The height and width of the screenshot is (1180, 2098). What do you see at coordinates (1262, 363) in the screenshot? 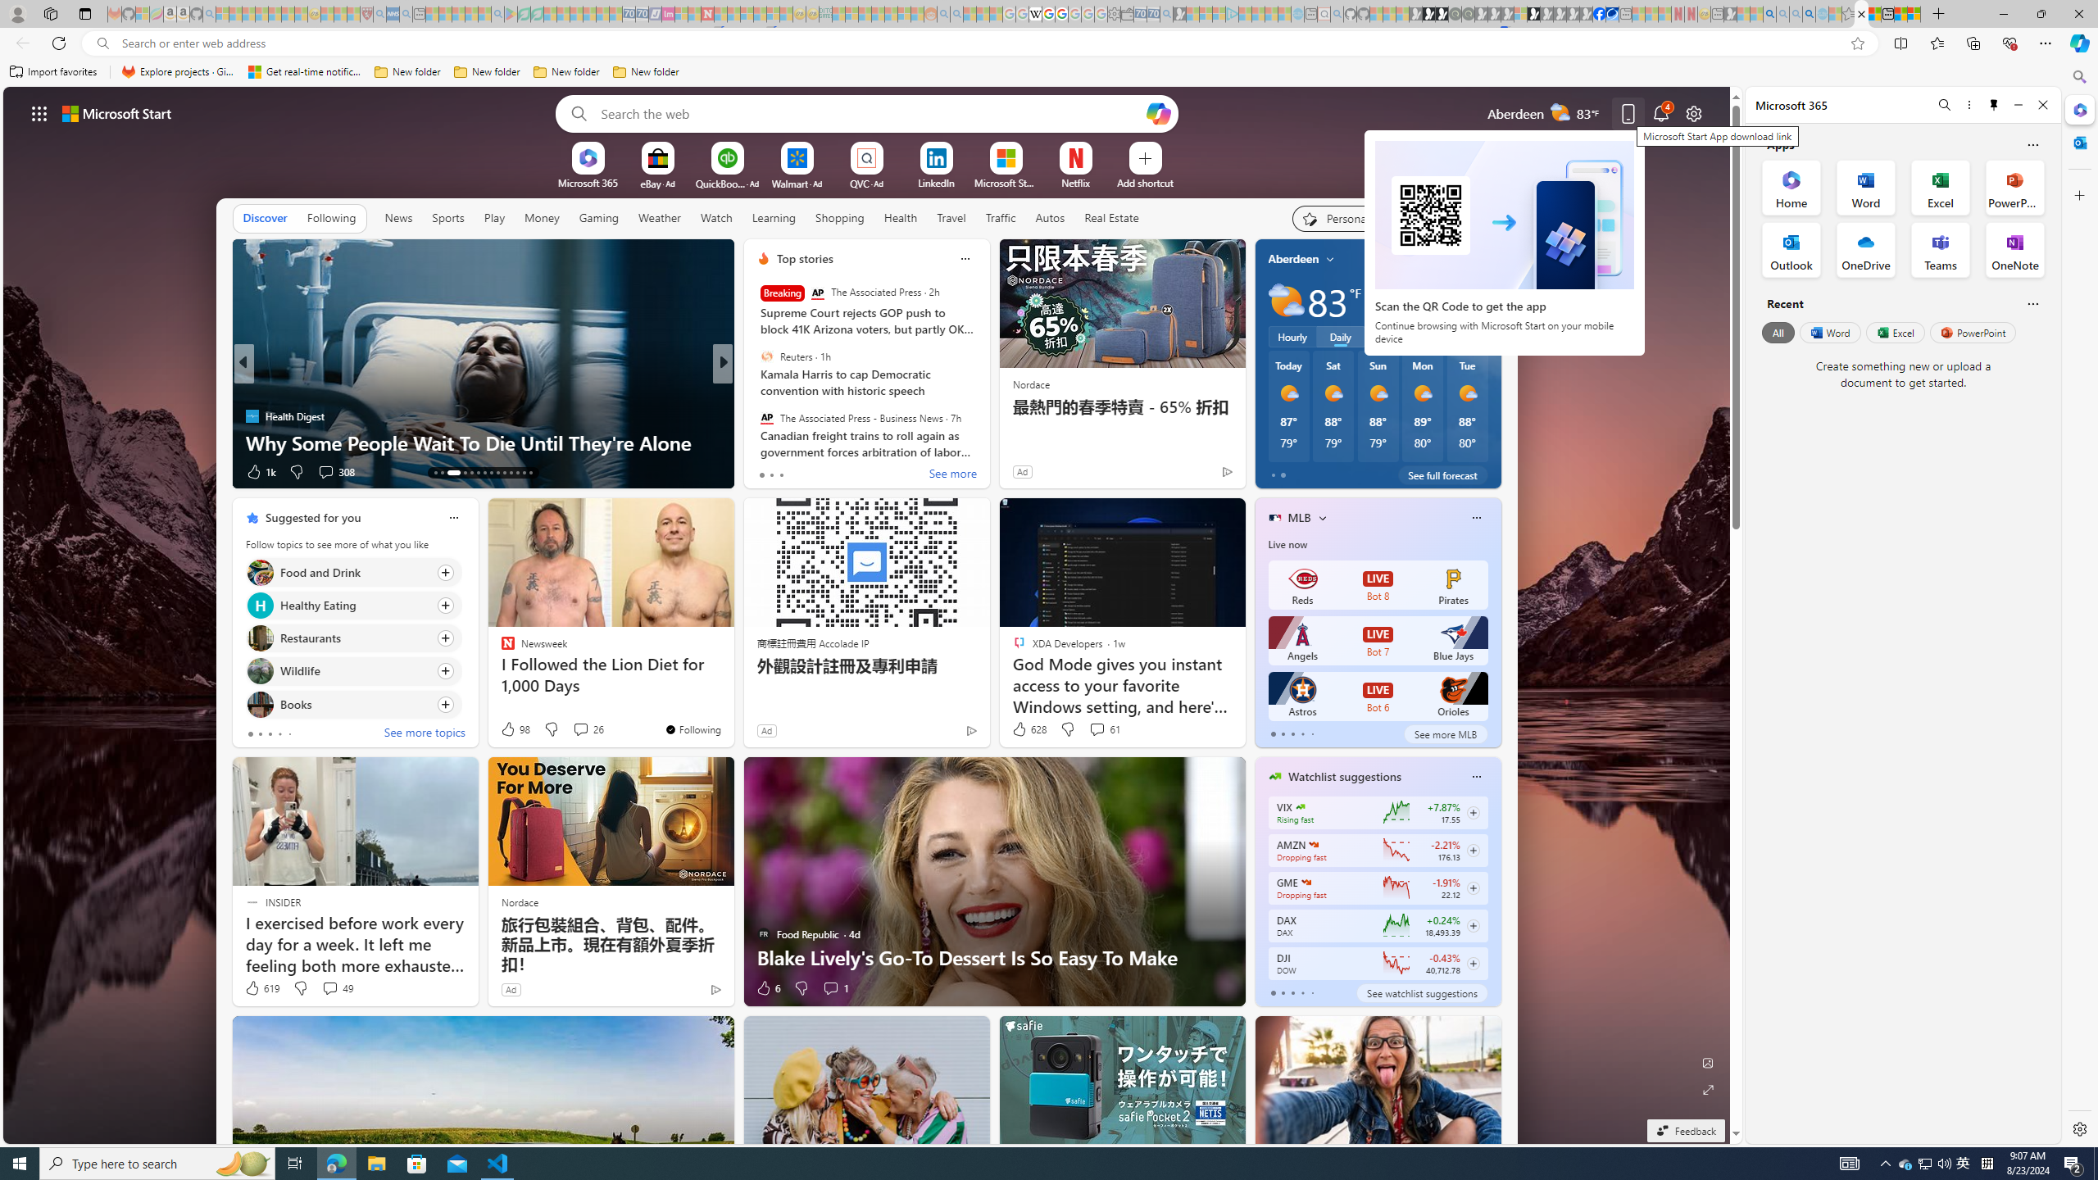
I see `previous` at bounding box center [1262, 363].